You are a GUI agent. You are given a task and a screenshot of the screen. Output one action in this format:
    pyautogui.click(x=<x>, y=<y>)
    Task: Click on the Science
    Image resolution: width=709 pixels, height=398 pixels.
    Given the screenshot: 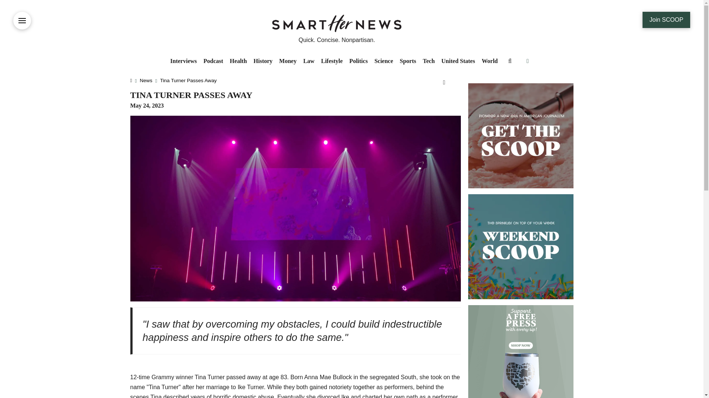 What is the action you would take?
    pyautogui.click(x=383, y=61)
    